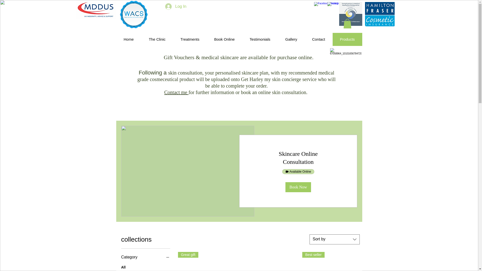 This screenshot has width=482, height=271. What do you see at coordinates (298, 187) in the screenshot?
I see `Book Now` at bounding box center [298, 187].